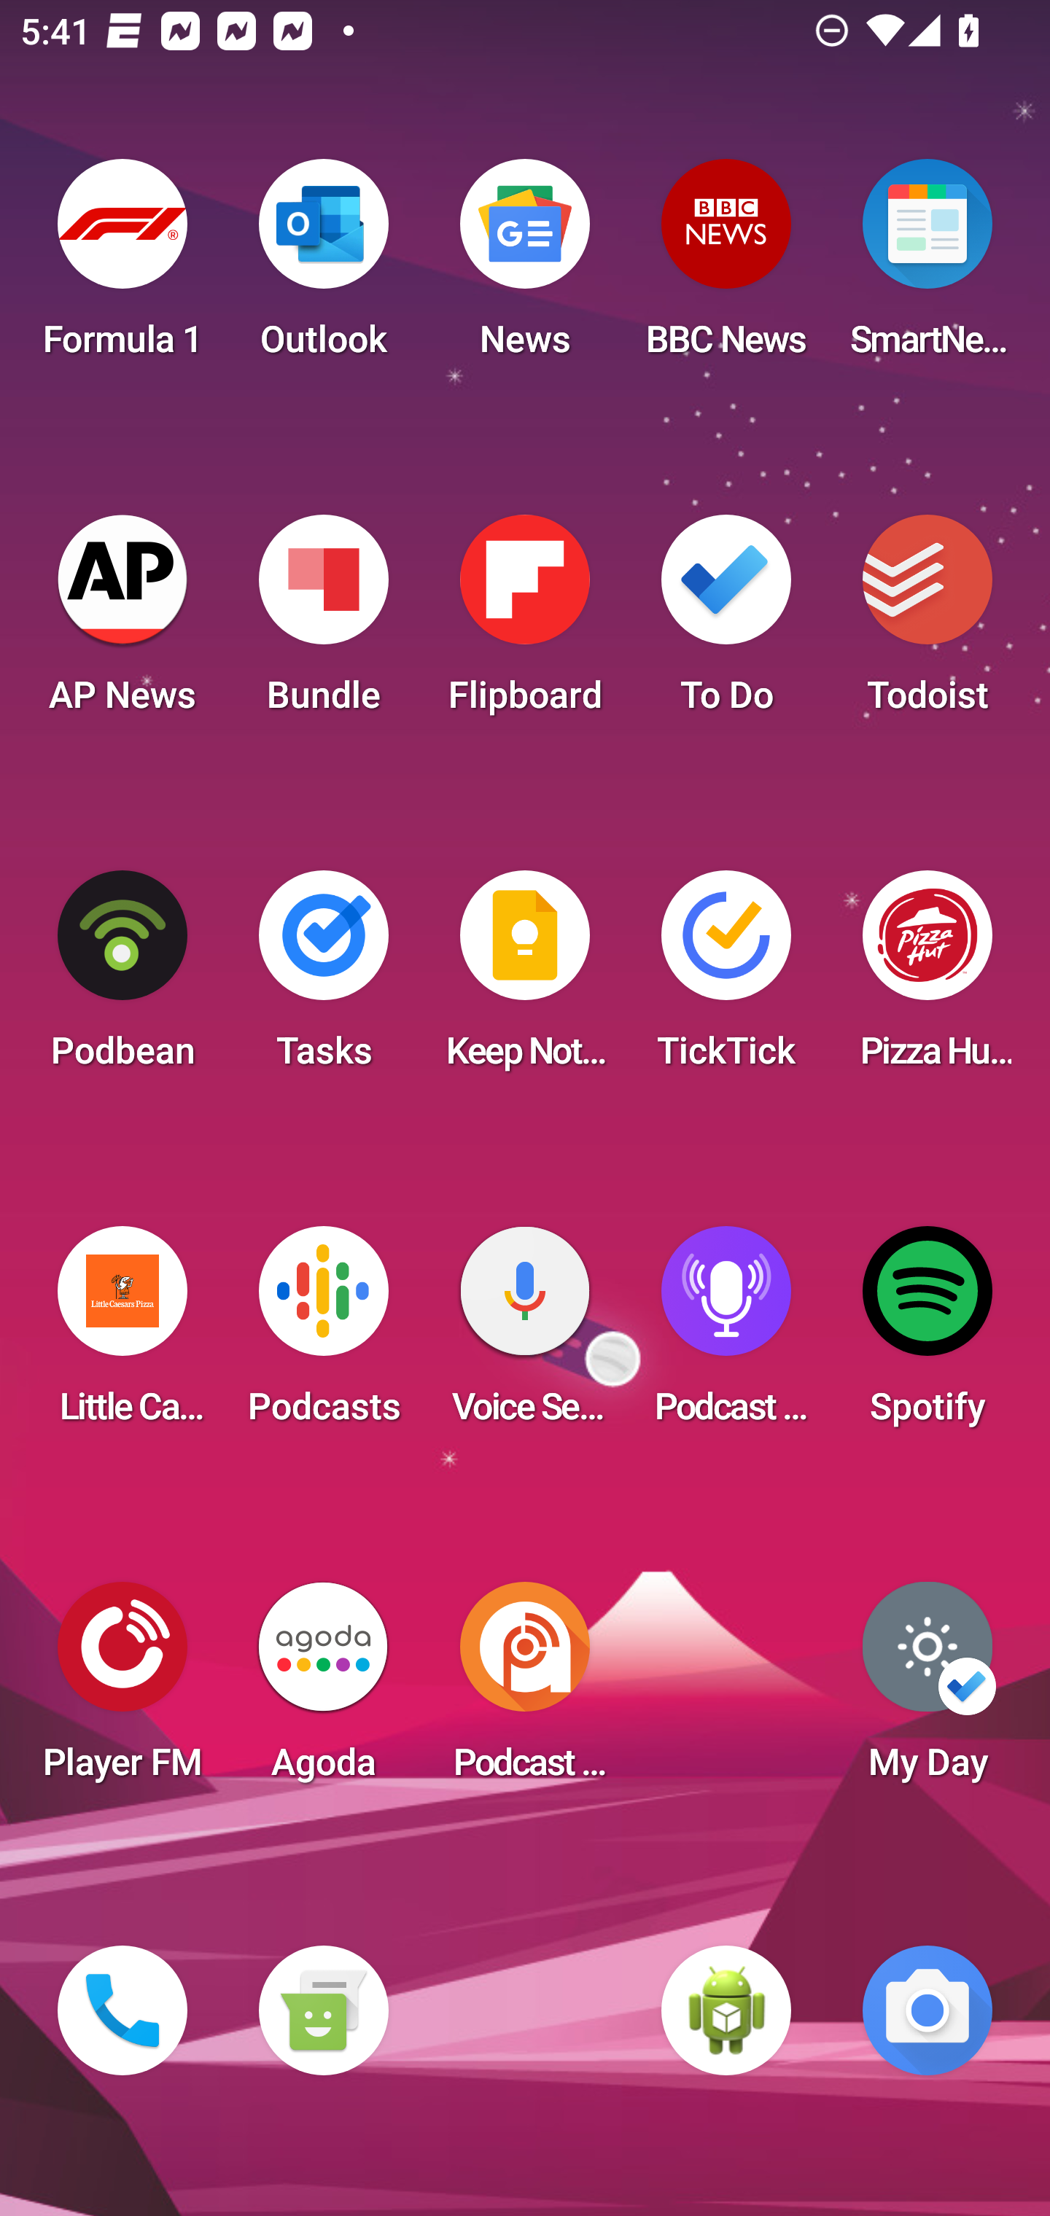 Image resolution: width=1050 pixels, height=2216 pixels. I want to click on TickTick, so click(726, 978).